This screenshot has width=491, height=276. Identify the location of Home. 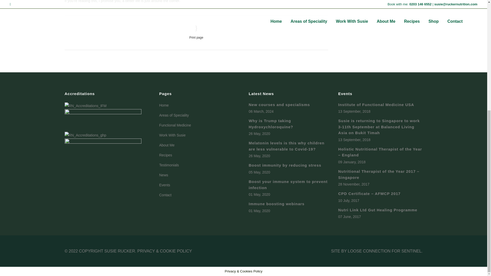
(200, 105).